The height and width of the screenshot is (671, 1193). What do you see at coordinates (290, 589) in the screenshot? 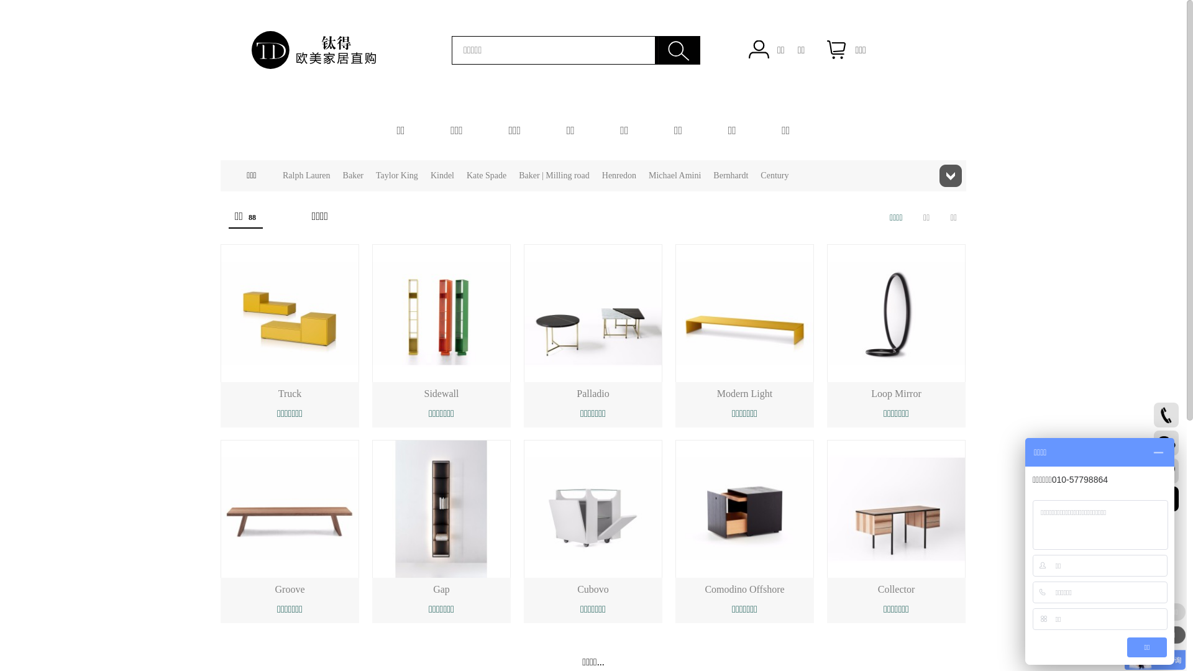
I see `Groove` at bounding box center [290, 589].